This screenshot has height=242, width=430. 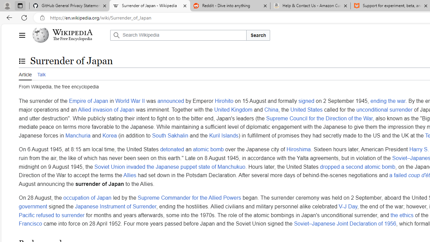 I want to click on Hirohito, so click(x=224, y=101).